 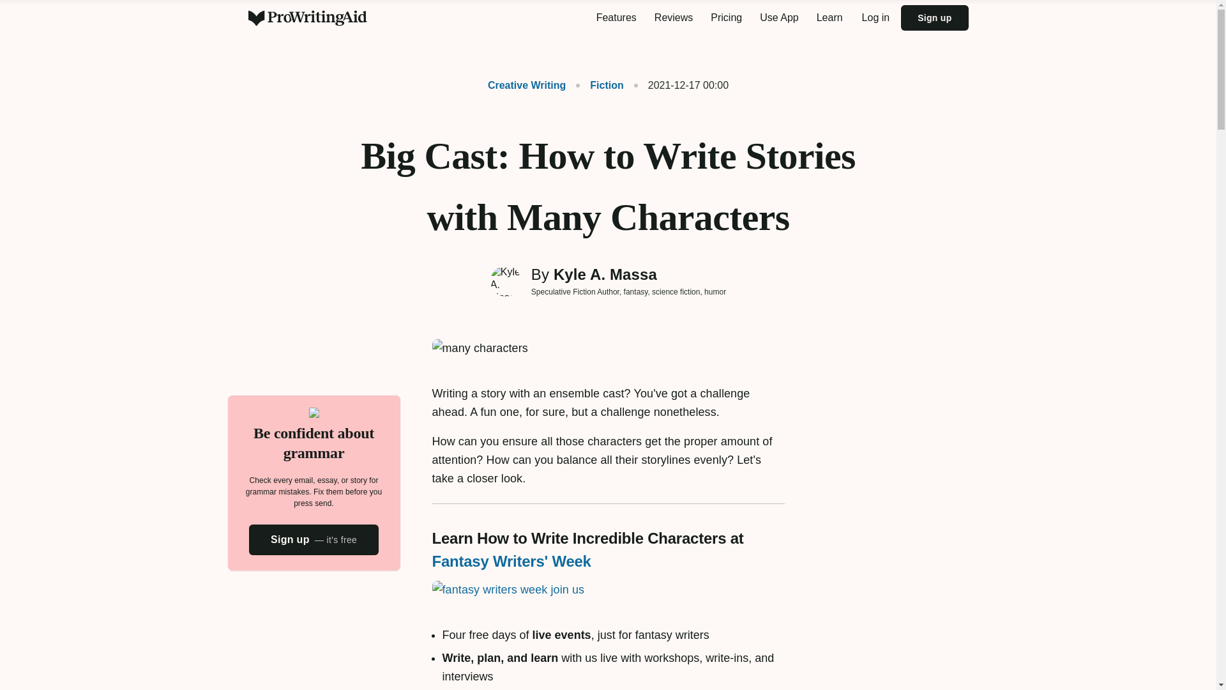 What do you see at coordinates (876, 18) in the screenshot?
I see `Log in` at bounding box center [876, 18].